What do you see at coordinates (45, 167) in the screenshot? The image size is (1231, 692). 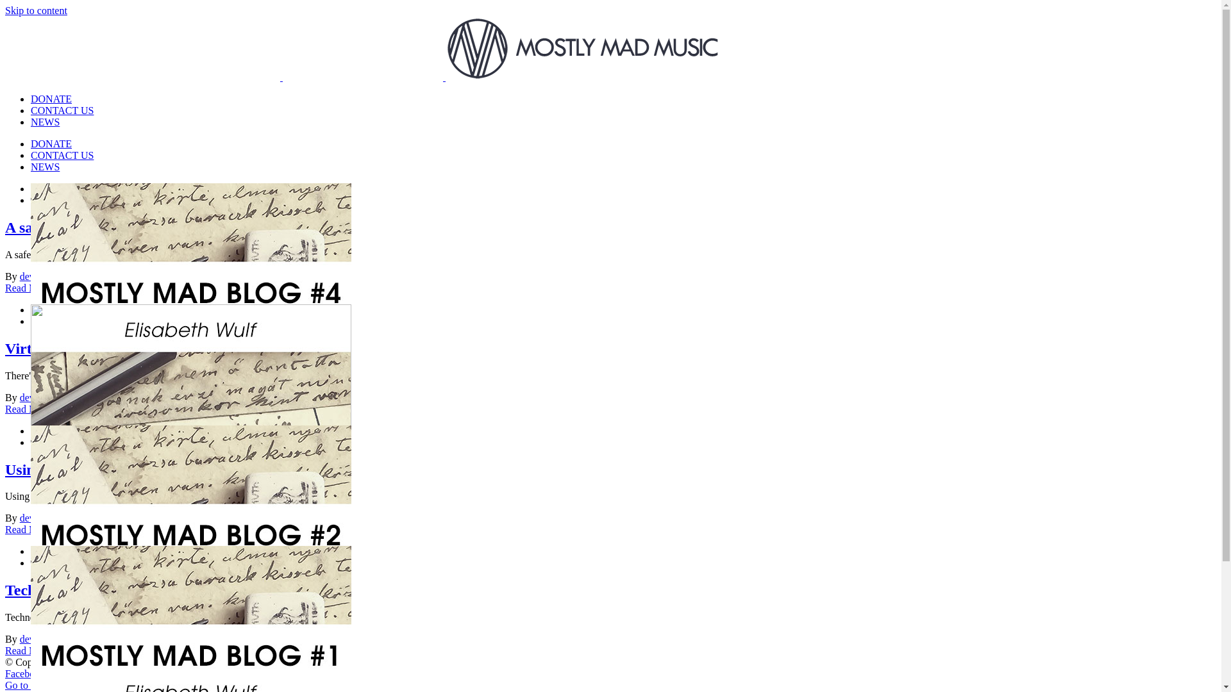 I see `NEWS` at bounding box center [45, 167].